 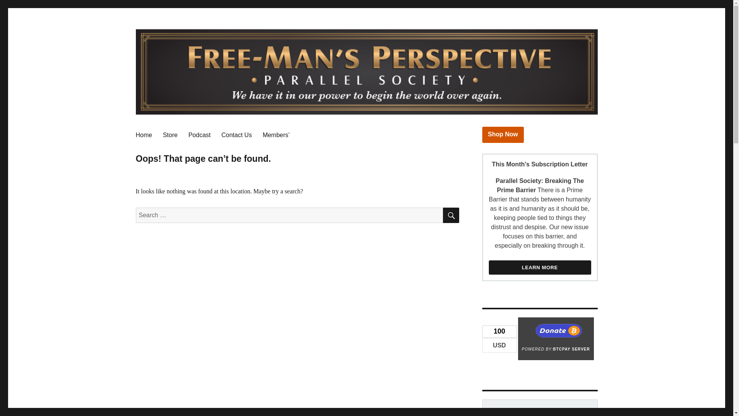 I want to click on SEARCH, so click(x=451, y=215).